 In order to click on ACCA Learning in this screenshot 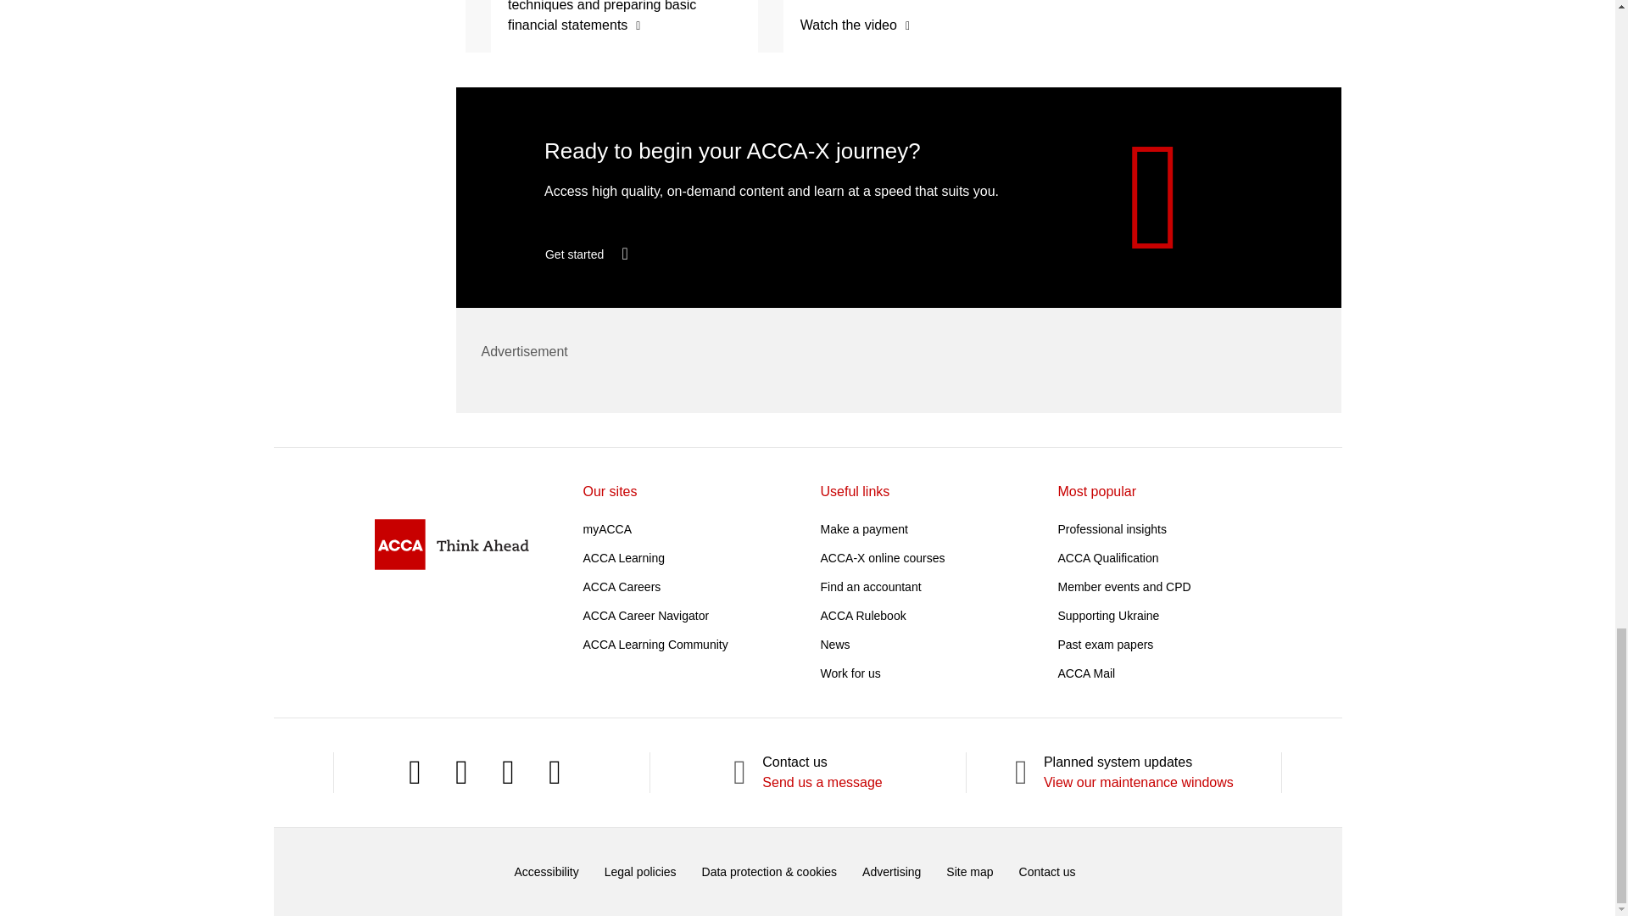, I will do `click(624, 558)`.